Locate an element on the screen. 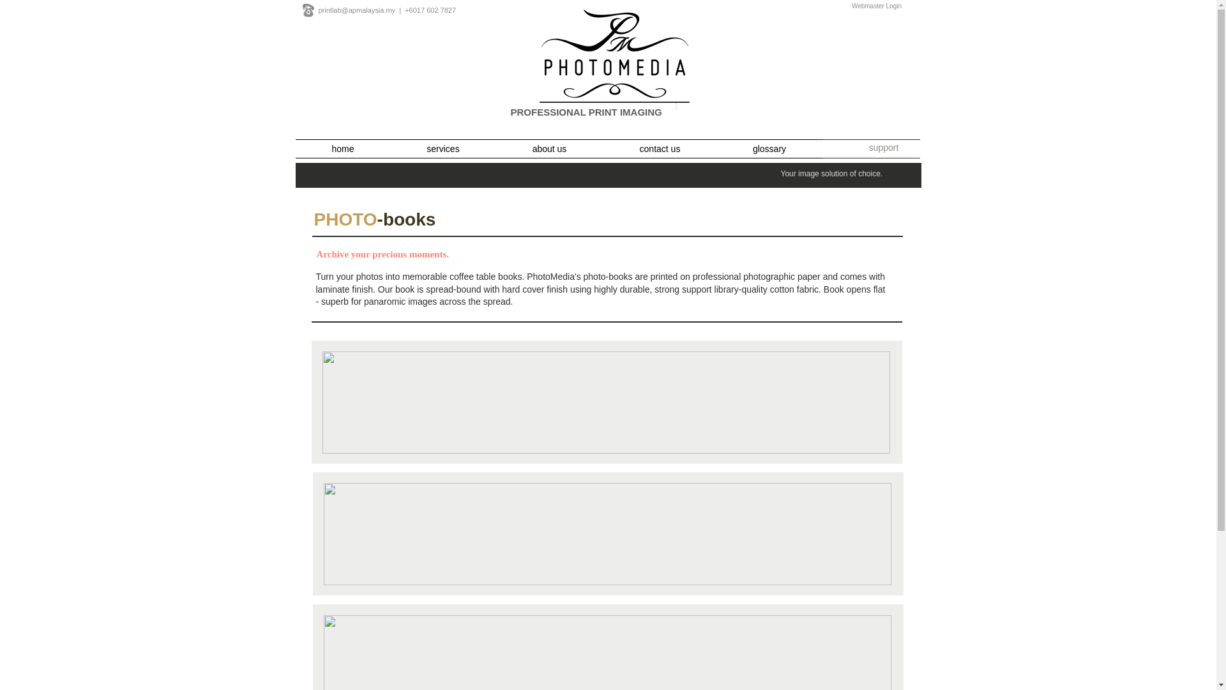 This screenshot has height=690, width=1226. contact us is located at coordinates (659, 149).